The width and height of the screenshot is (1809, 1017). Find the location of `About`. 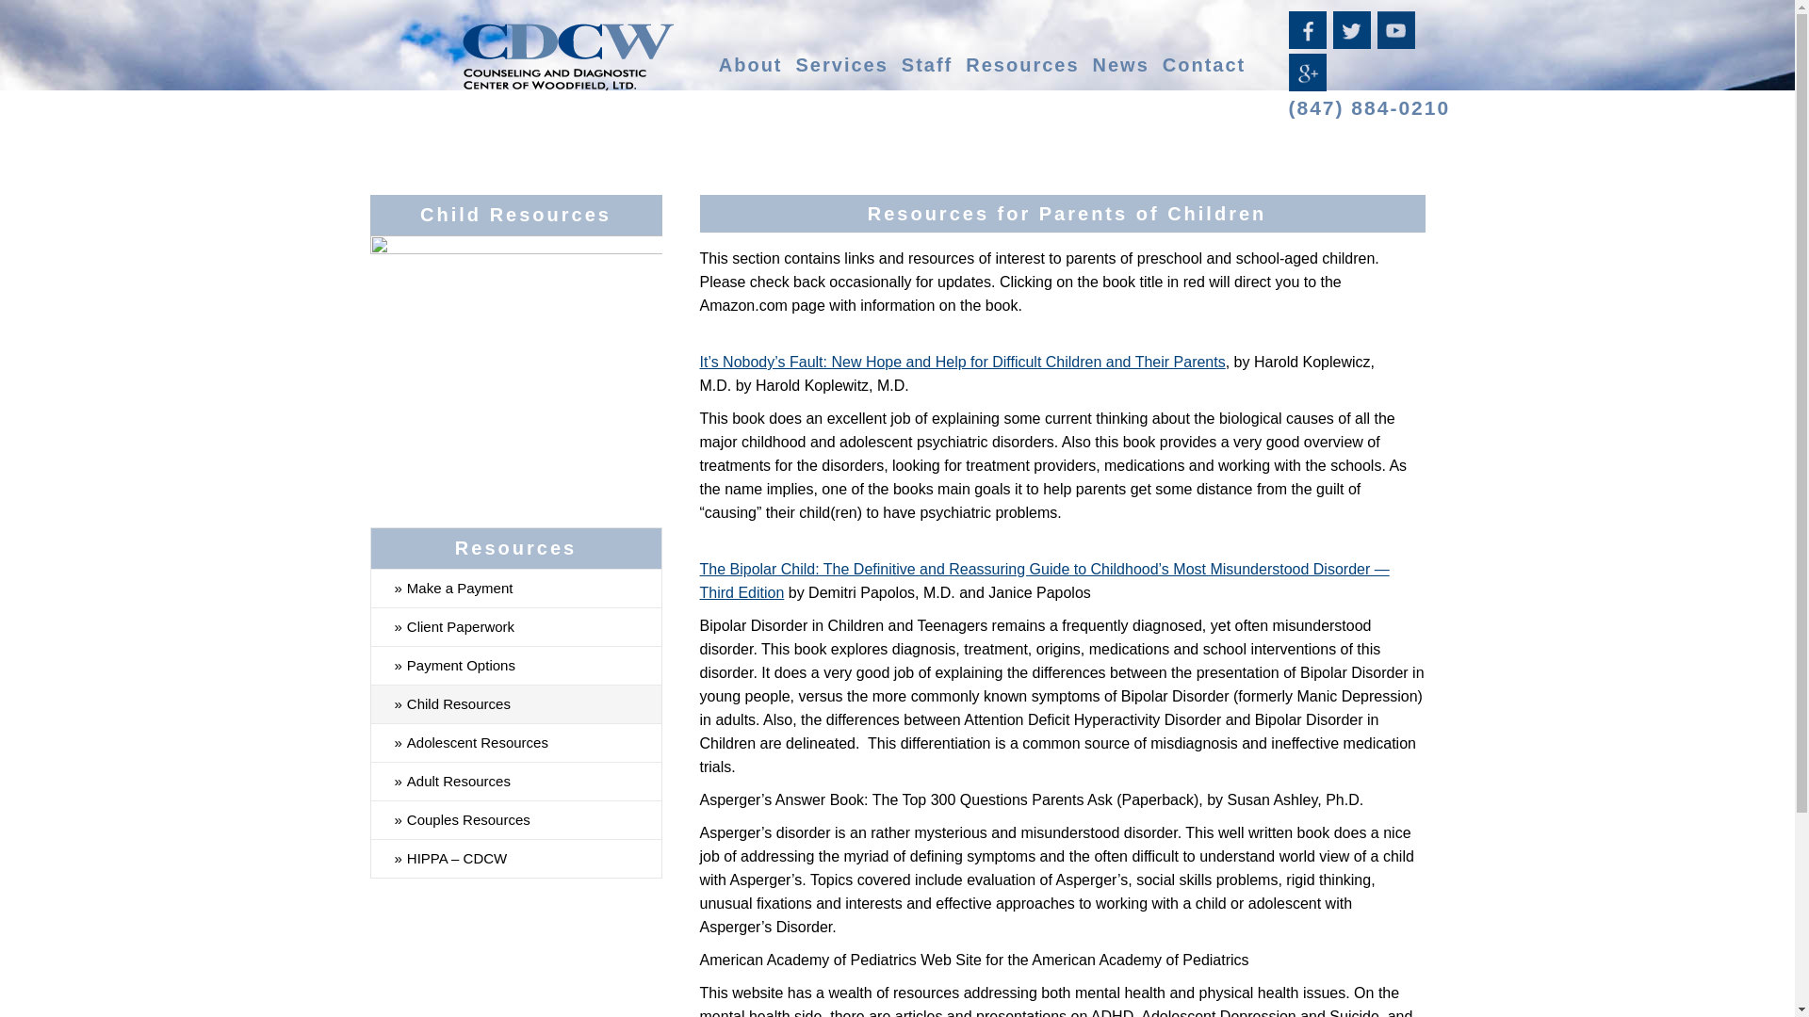

About is located at coordinates (750, 64).